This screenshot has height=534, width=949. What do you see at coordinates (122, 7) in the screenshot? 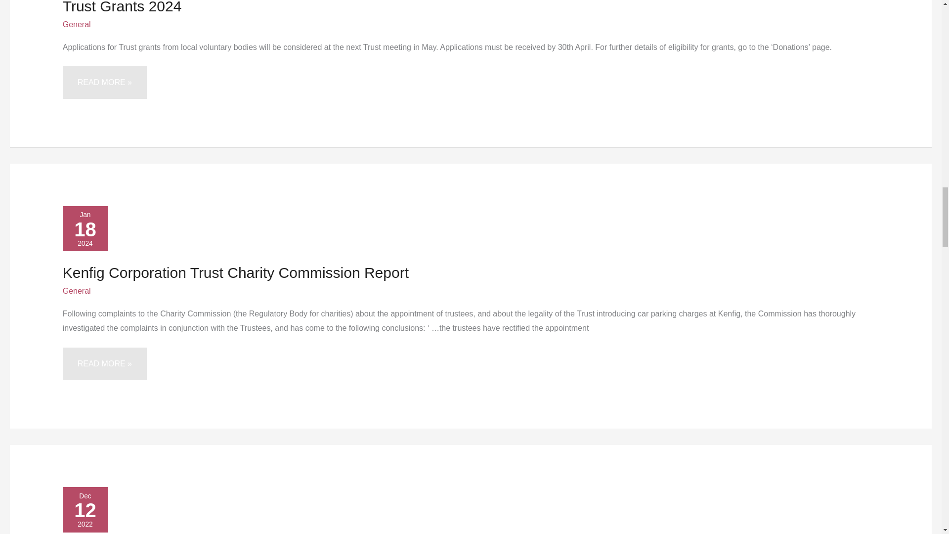
I see `Trust Grants 2024` at bounding box center [122, 7].